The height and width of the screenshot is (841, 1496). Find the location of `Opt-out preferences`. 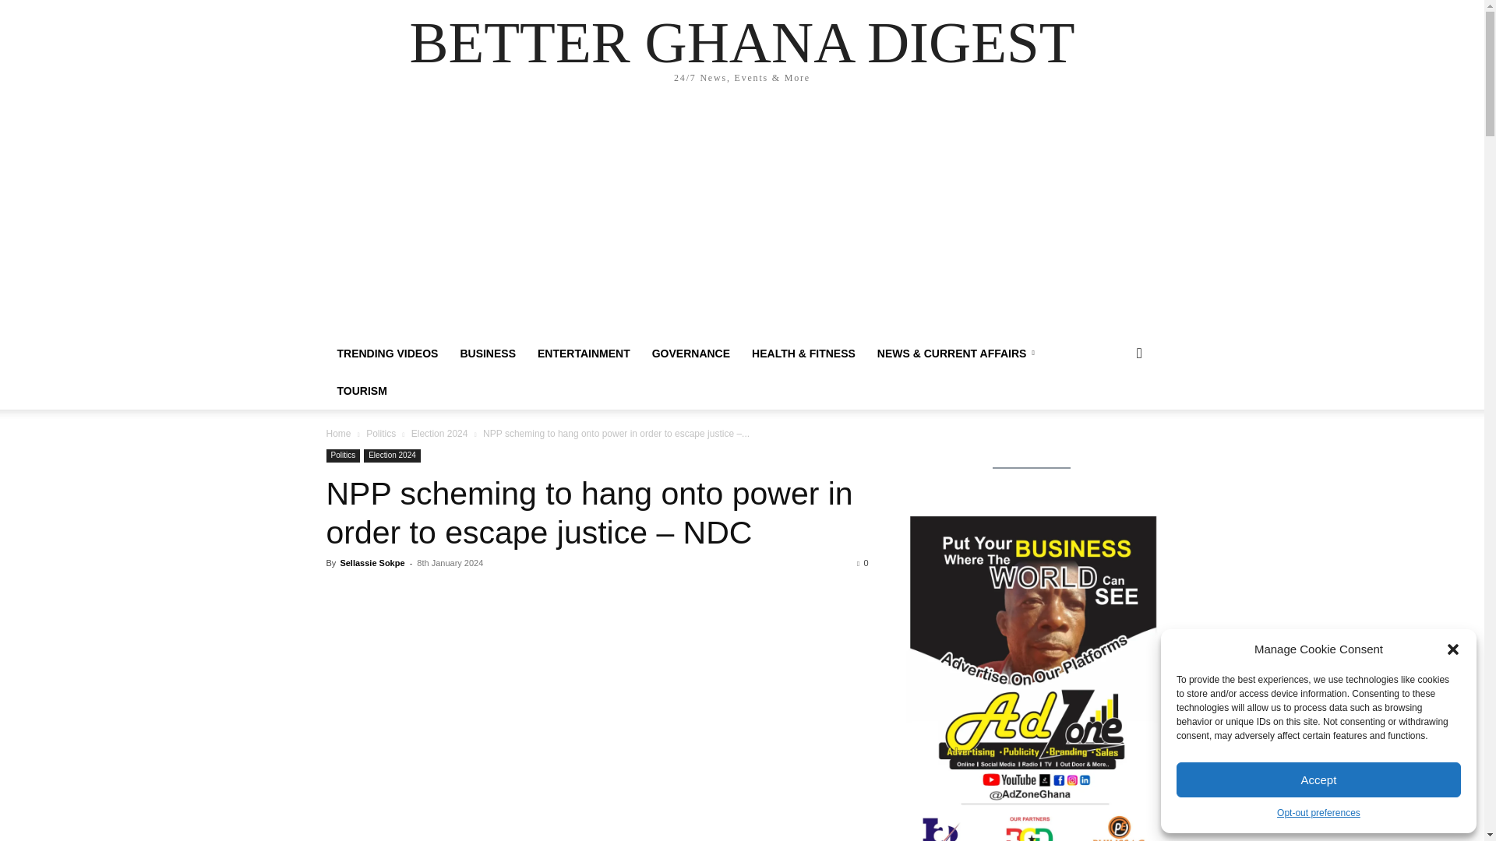

Opt-out preferences is located at coordinates (1318, 813).